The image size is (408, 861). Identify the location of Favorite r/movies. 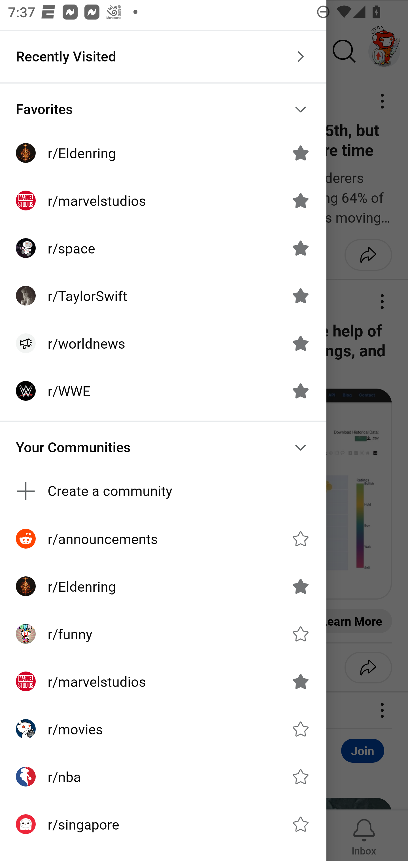
(300, 728).